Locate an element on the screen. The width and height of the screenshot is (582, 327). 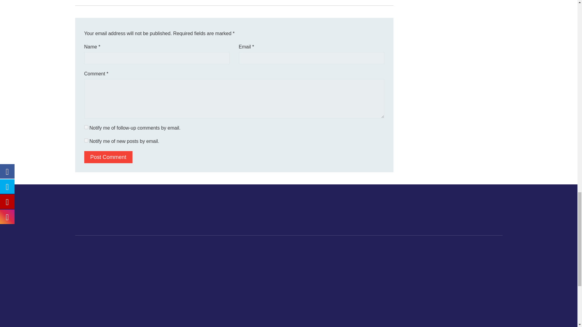
Post Comment is located at coordinates (109, 157).